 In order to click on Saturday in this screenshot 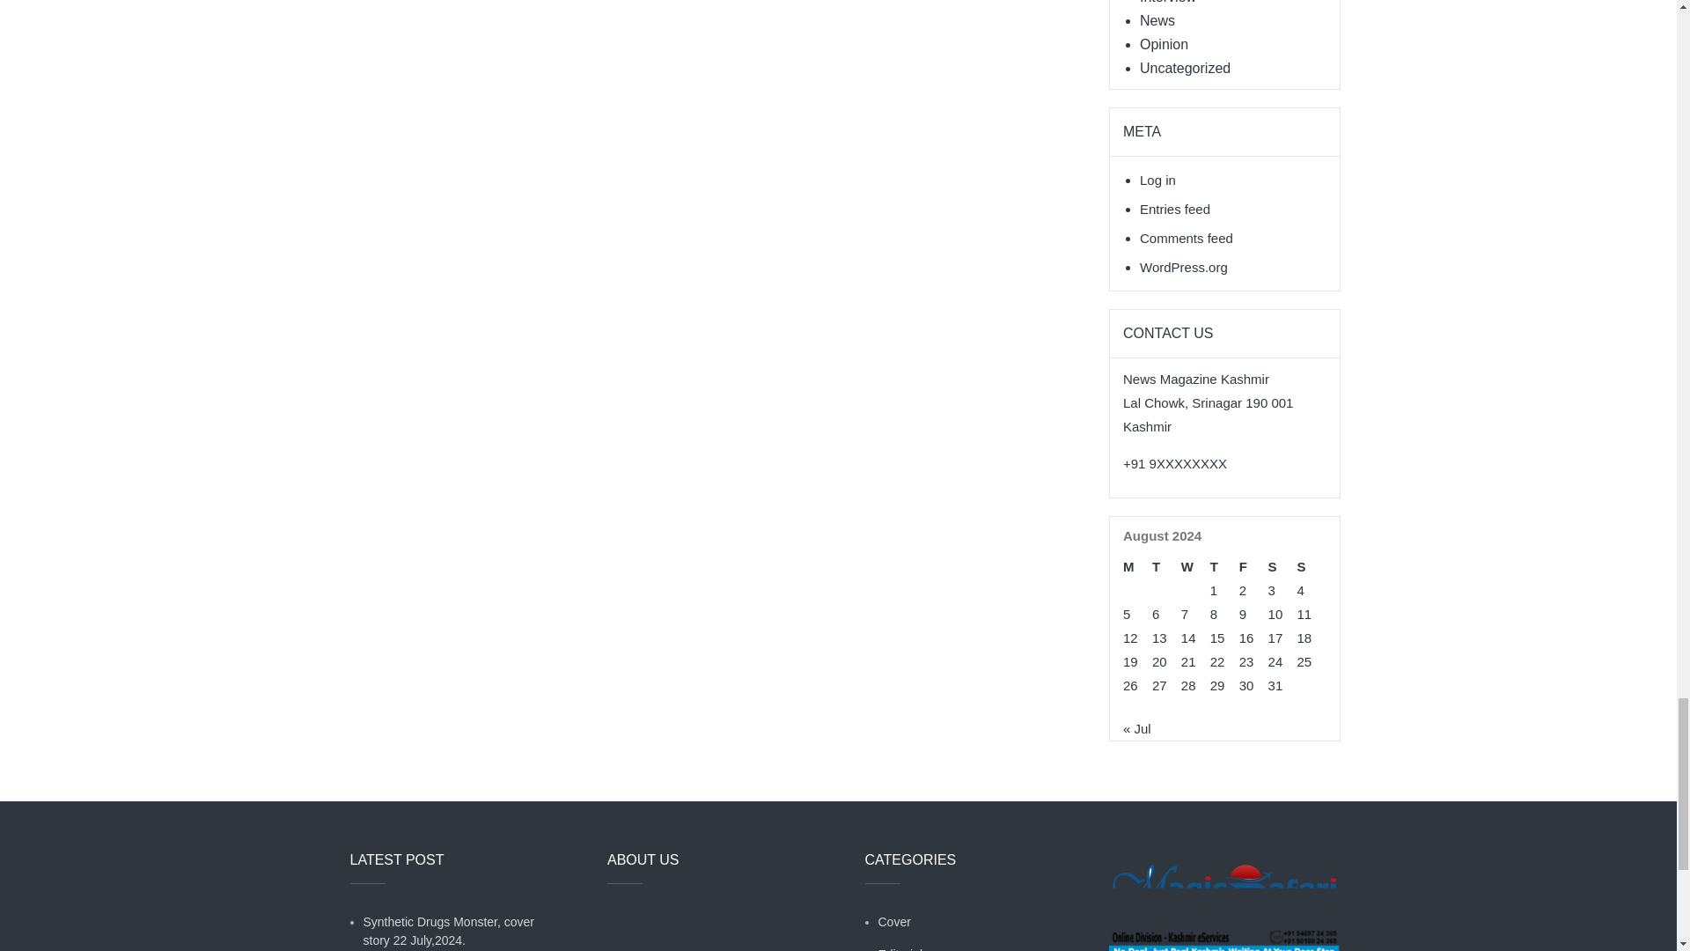, I will do `click(1283, 565)`.